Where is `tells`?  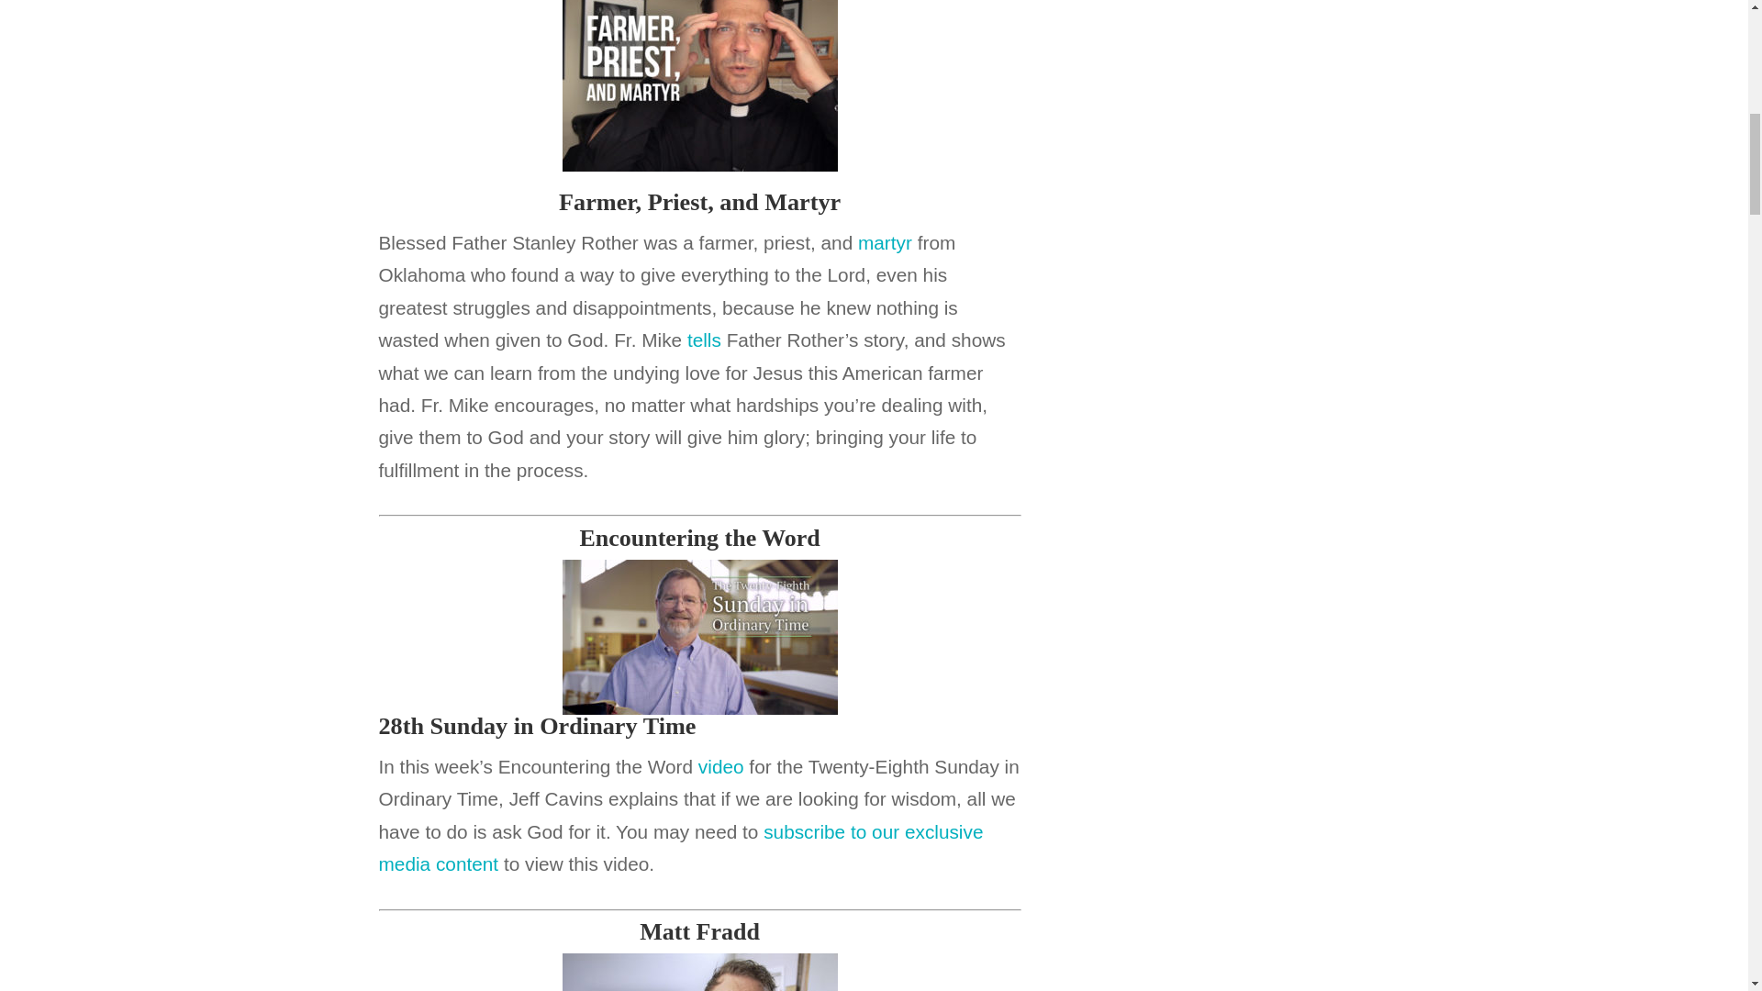
tells is located at coordinates (703, 340).